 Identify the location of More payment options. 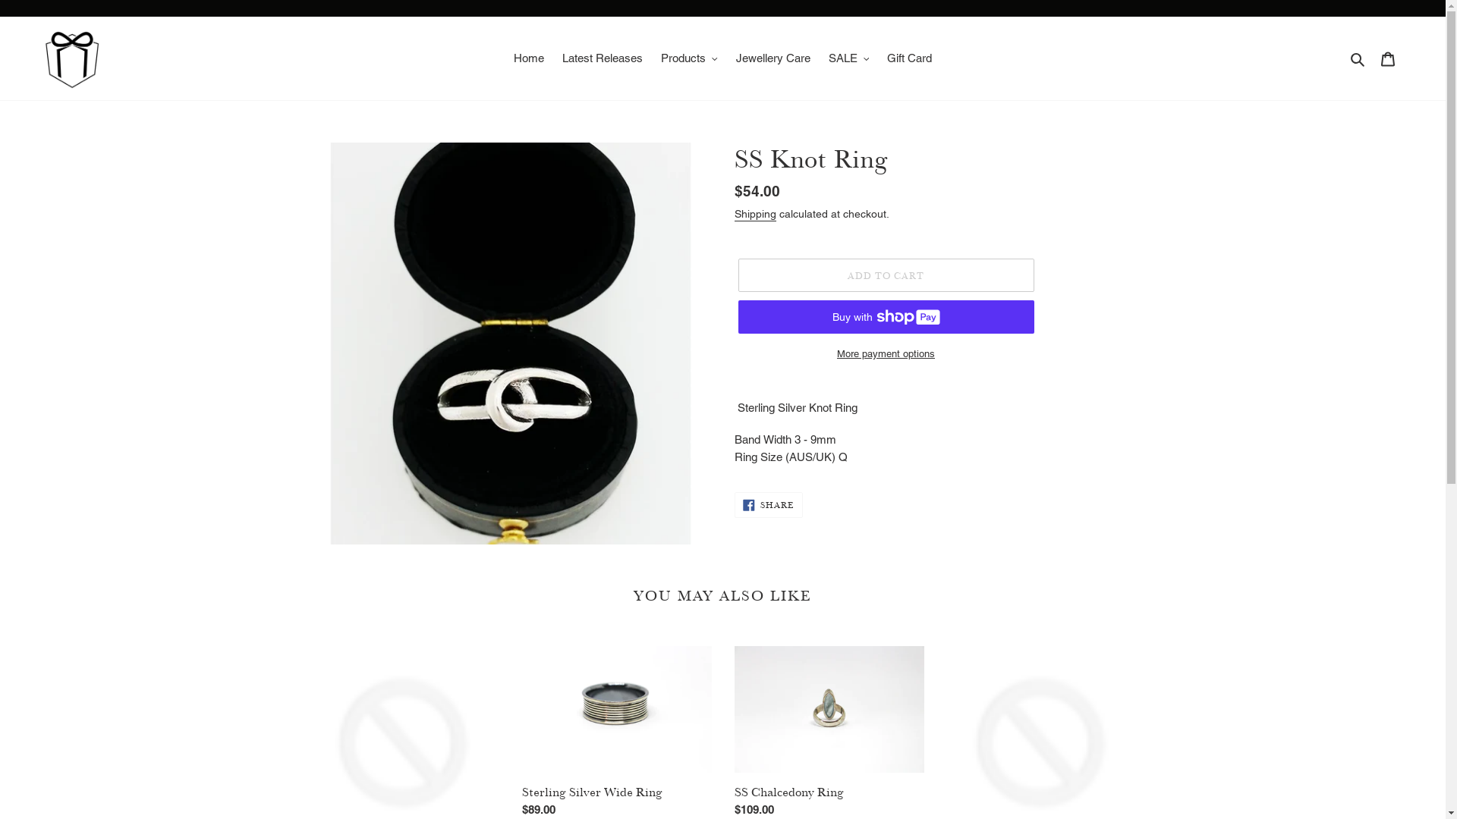
(886, 354).